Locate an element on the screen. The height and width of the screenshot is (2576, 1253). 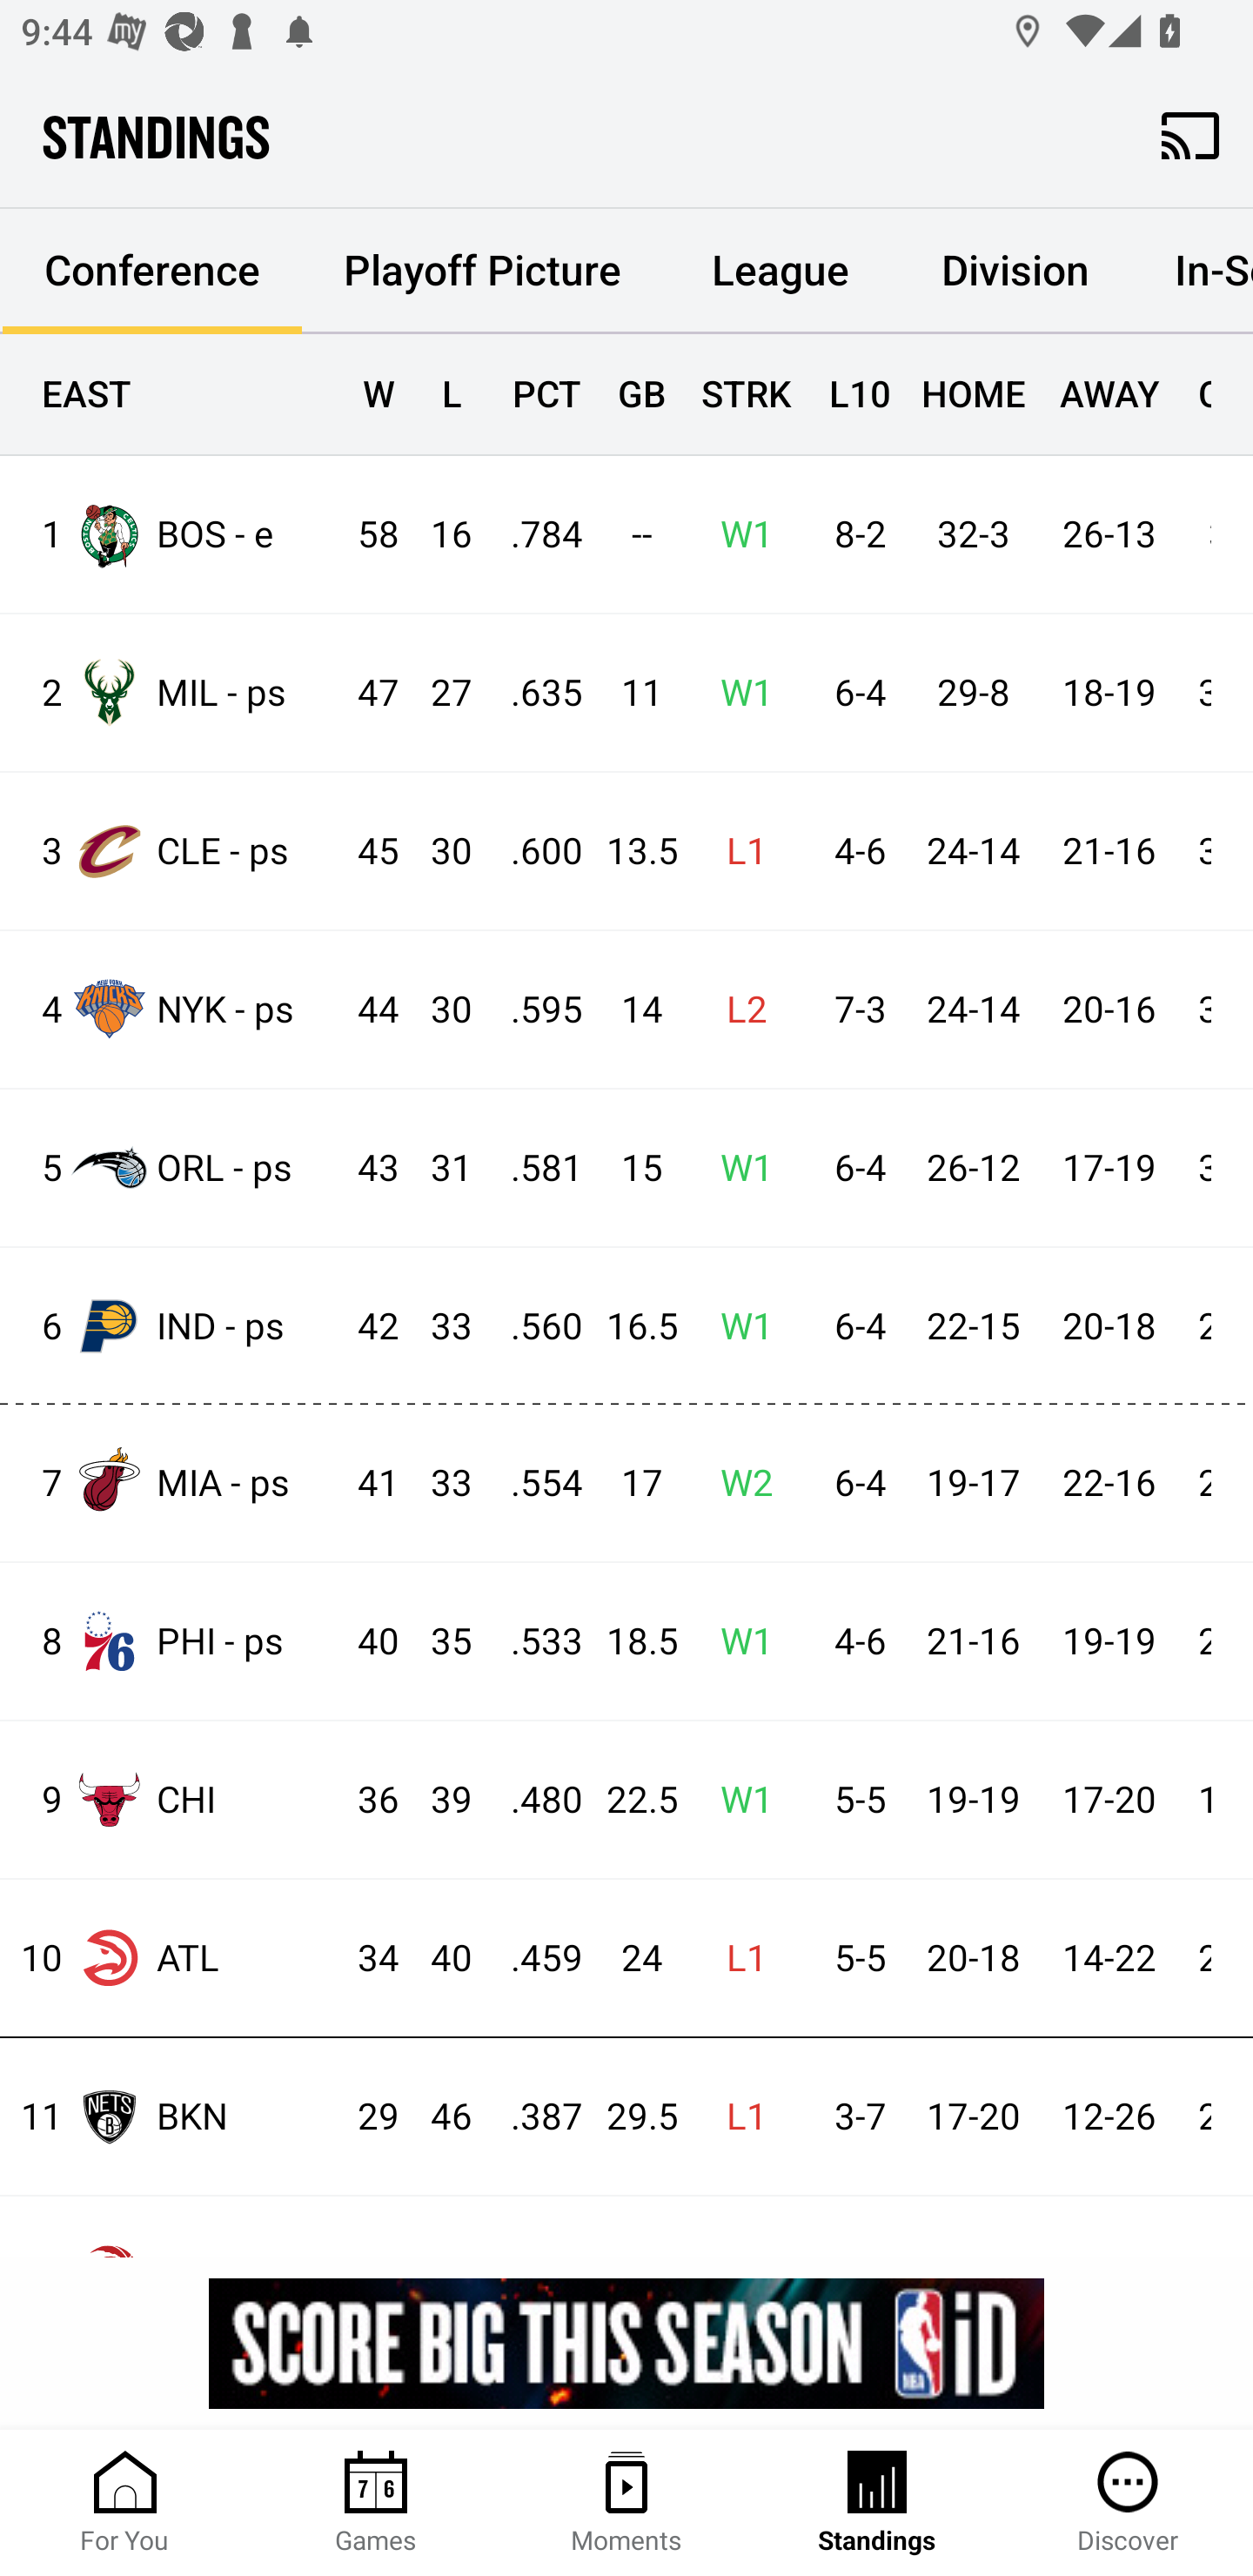
W1 is located at coordinates (738, 1641).